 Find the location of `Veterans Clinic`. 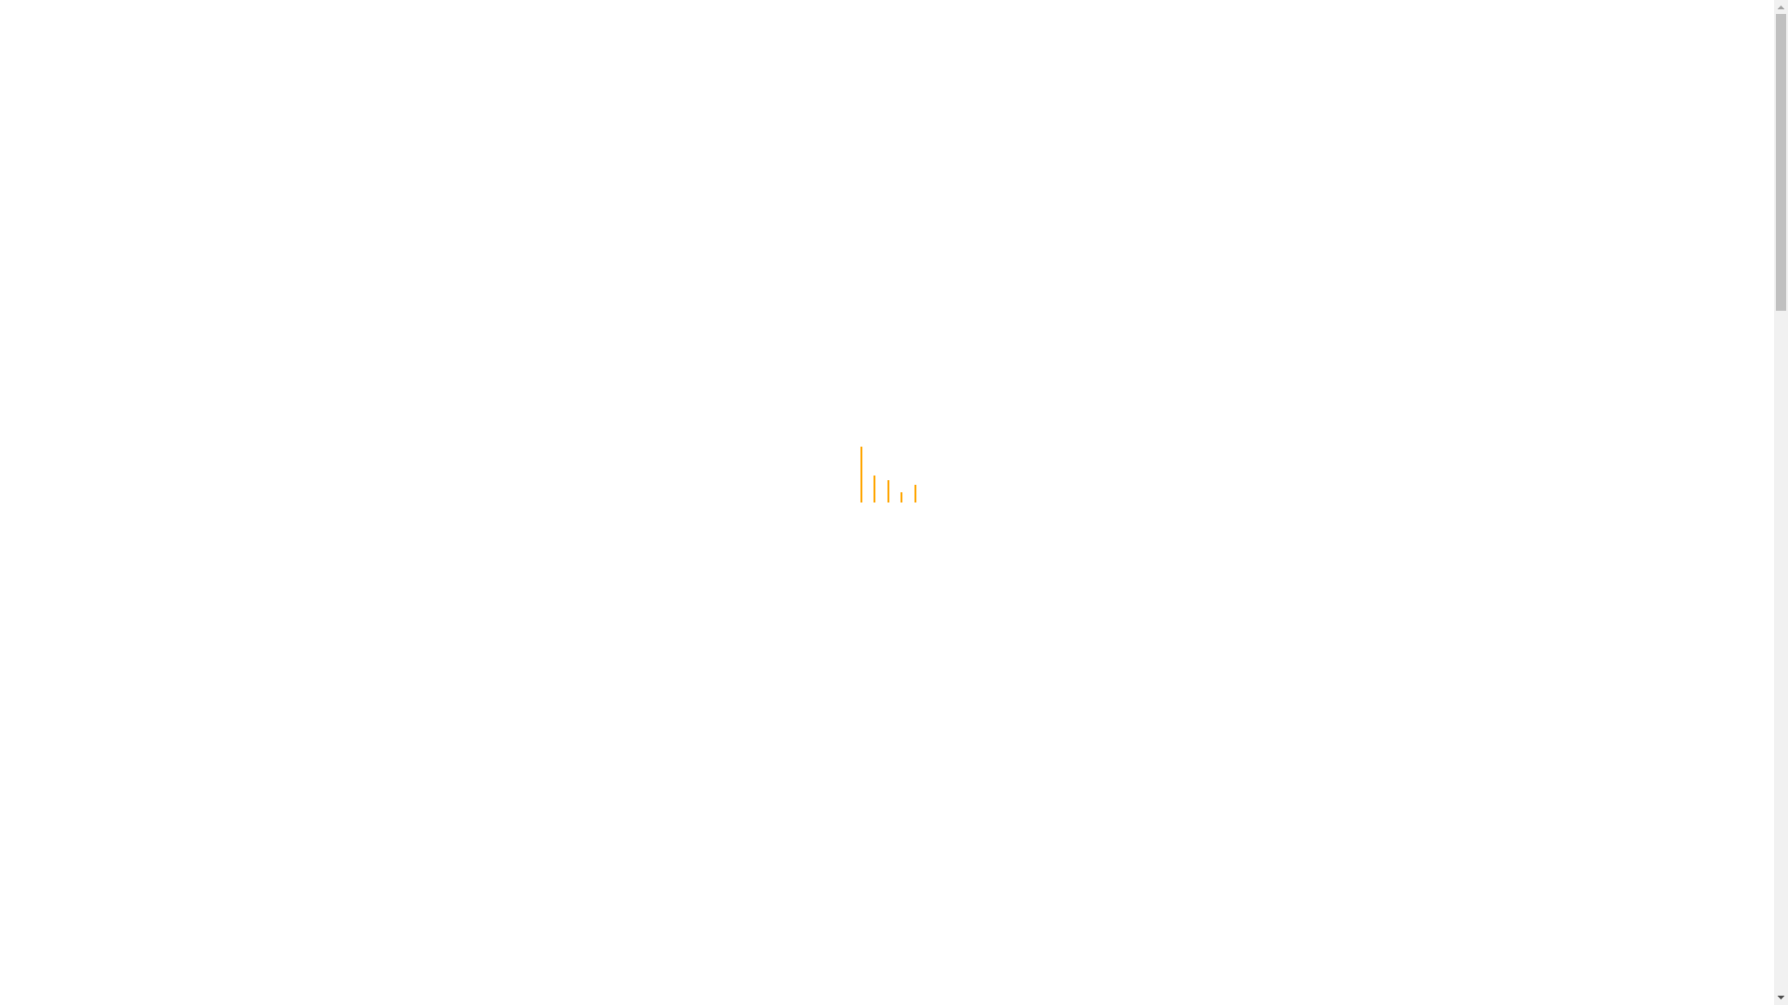

Veterans Clinic is located at coordinates (637, 36).